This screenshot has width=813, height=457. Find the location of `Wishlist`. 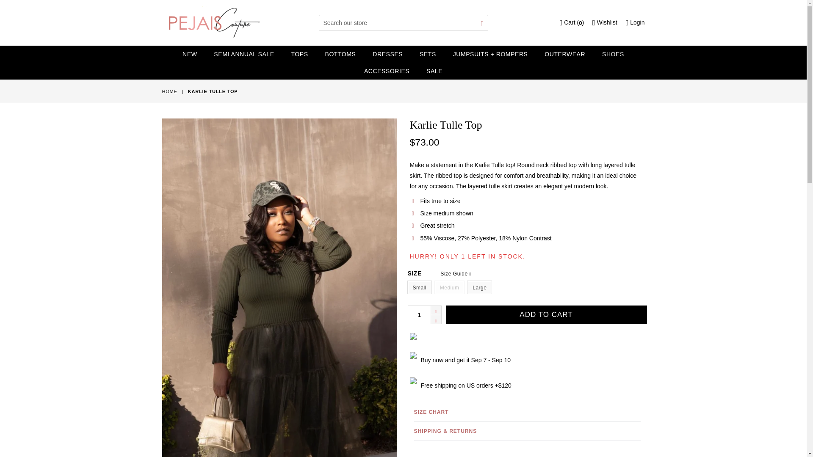

Wishlist is located at coordinates (605, 22).